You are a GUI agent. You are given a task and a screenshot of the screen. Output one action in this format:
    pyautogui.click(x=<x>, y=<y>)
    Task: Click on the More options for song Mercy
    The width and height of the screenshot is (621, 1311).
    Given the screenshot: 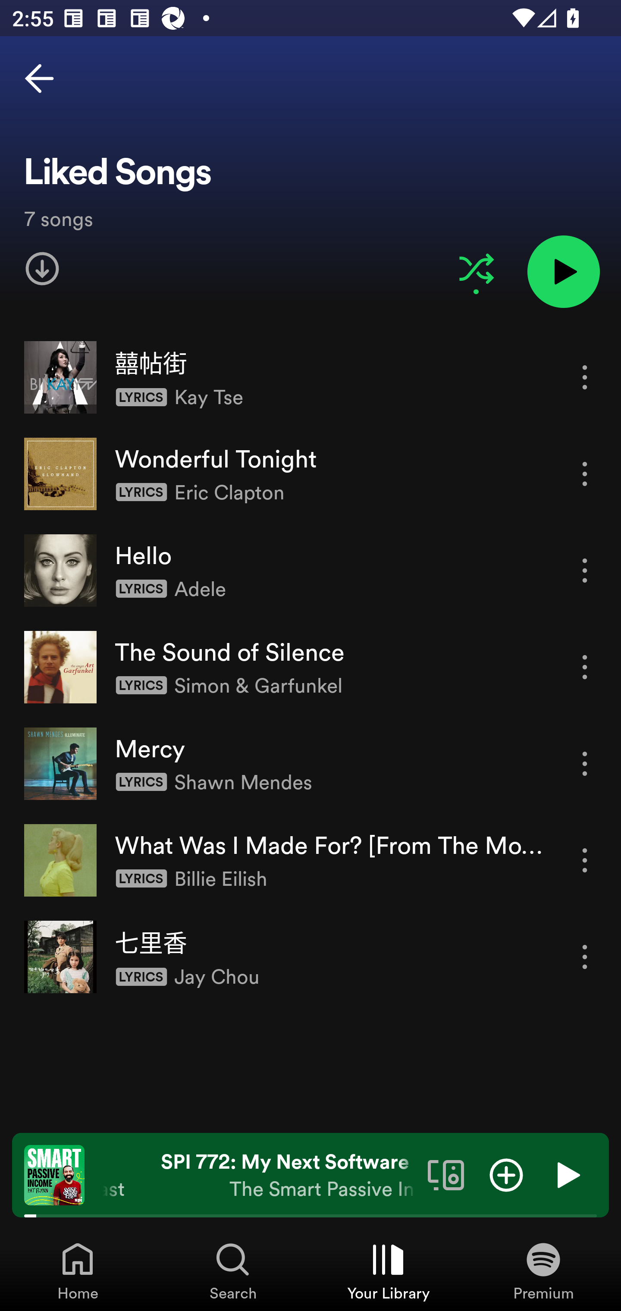 What is the action you would take?
    pyautogui.click(x=585, y=763)
    